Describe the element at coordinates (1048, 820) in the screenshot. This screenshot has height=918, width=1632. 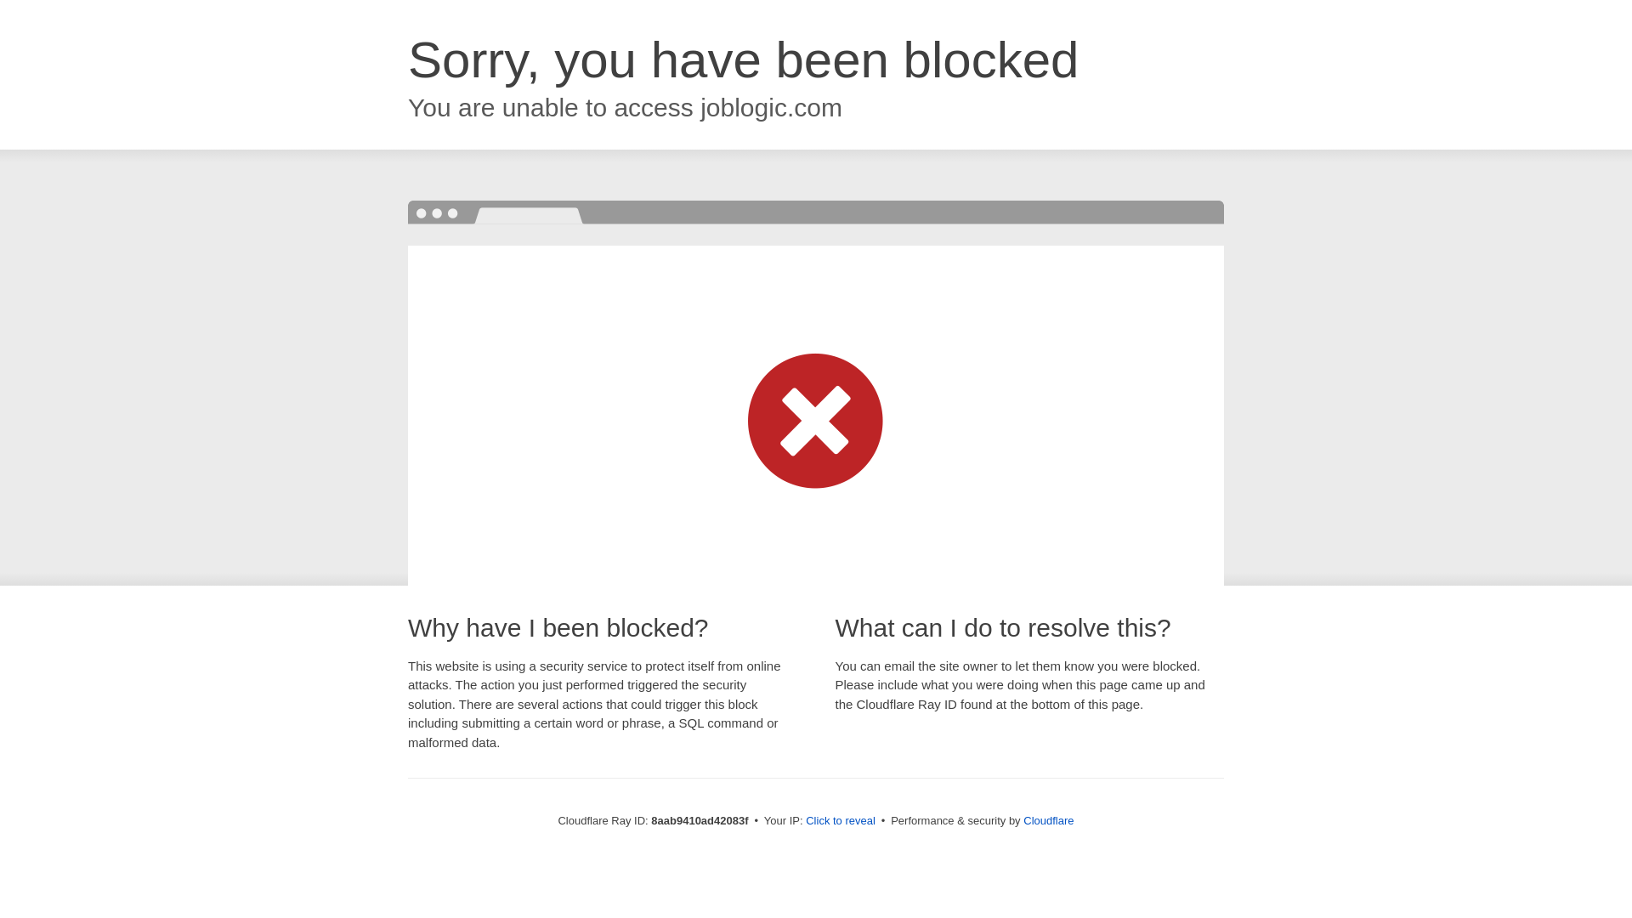
I see `Cloudflare` at that location.